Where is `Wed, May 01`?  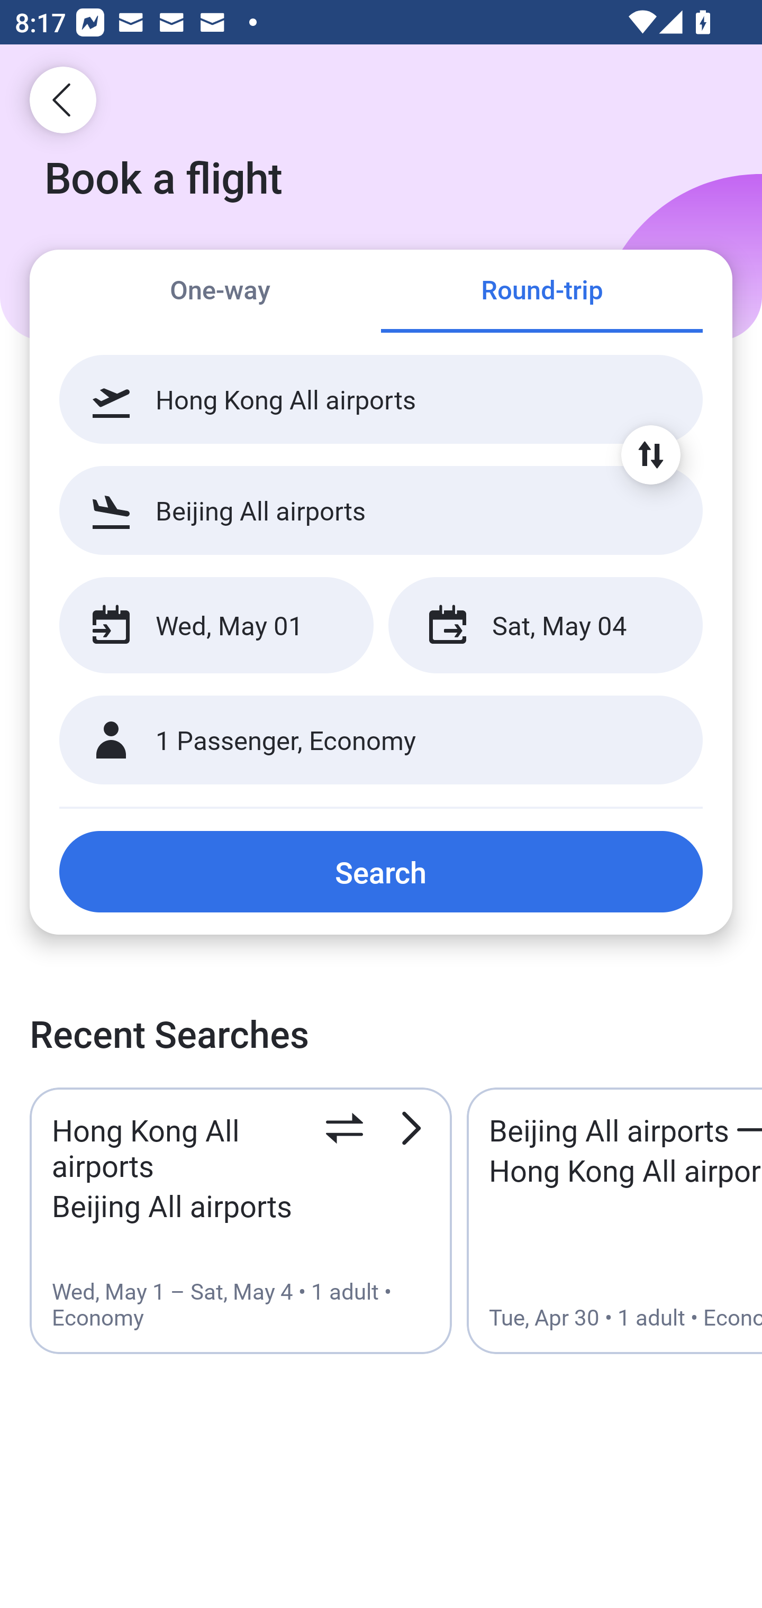 Wed, May 01 is located at coordinates (216, 625).